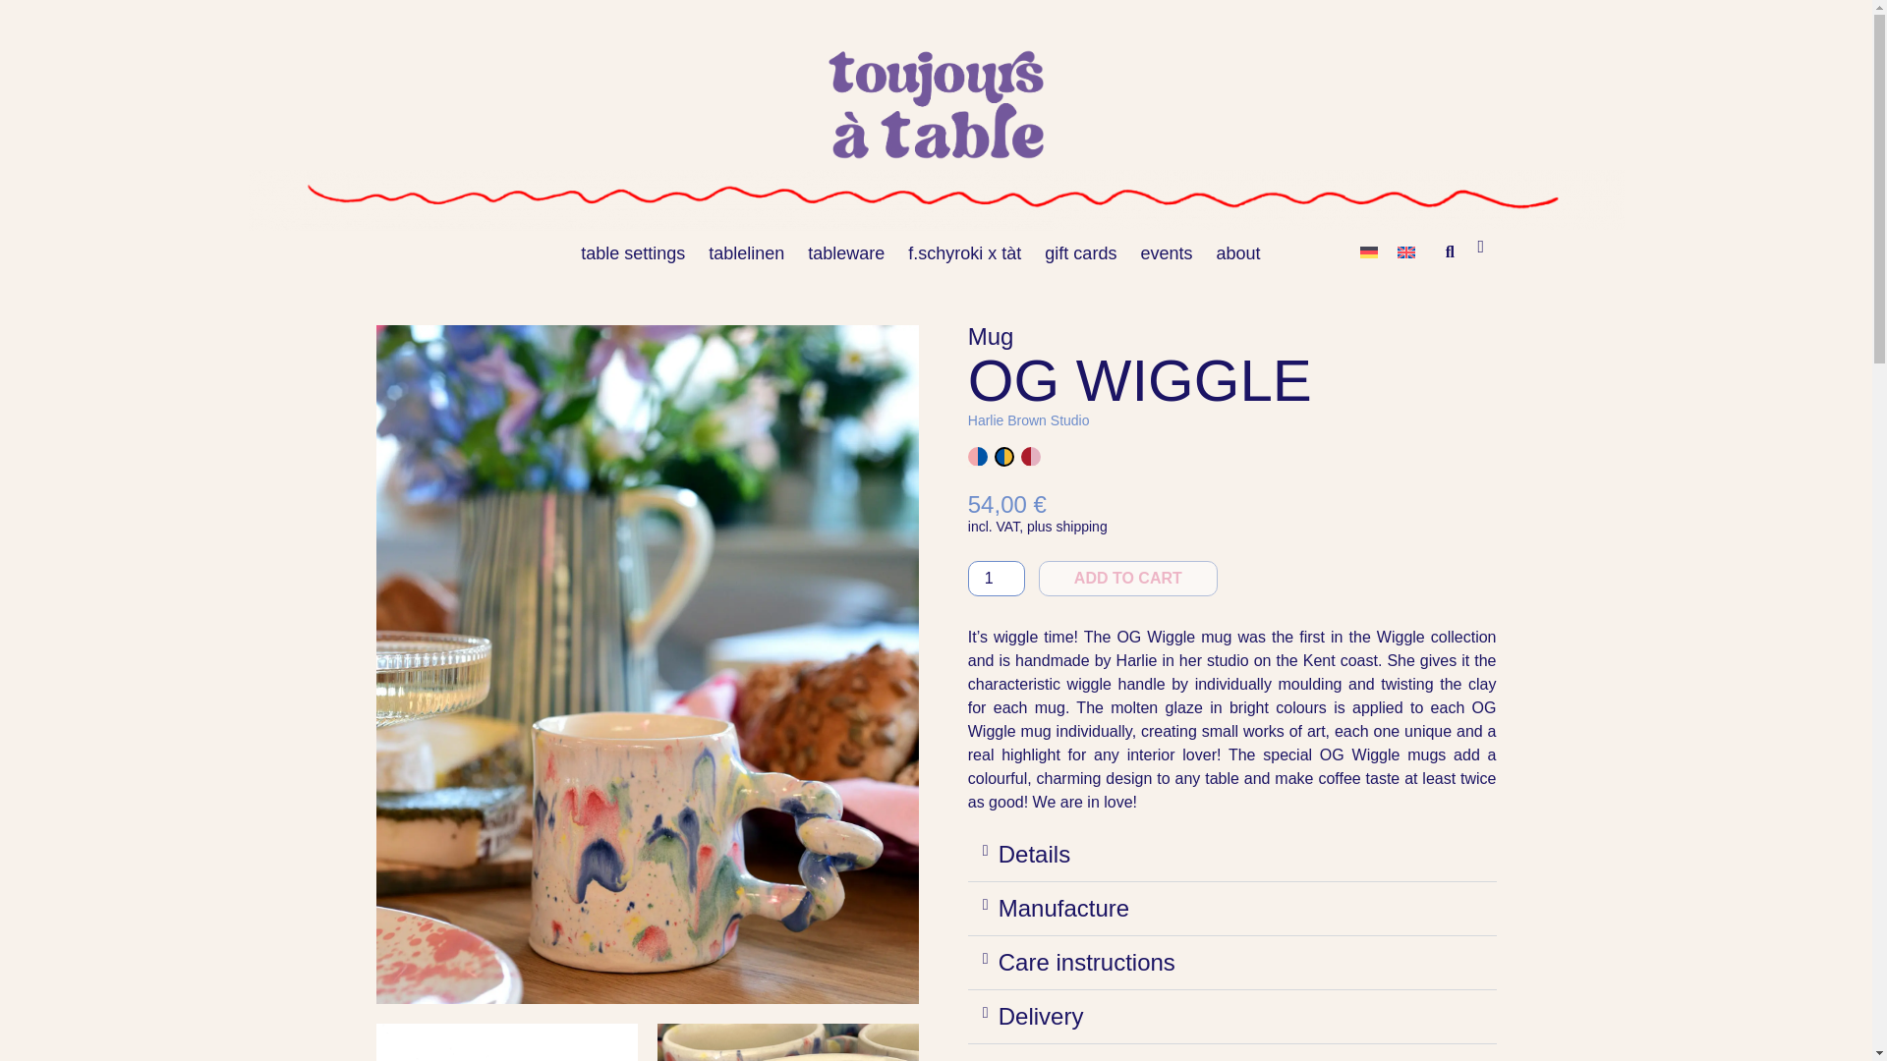 The height and width of the screenshot is (1061, 1887). I want to click on gift cards, so click(1080, 253).